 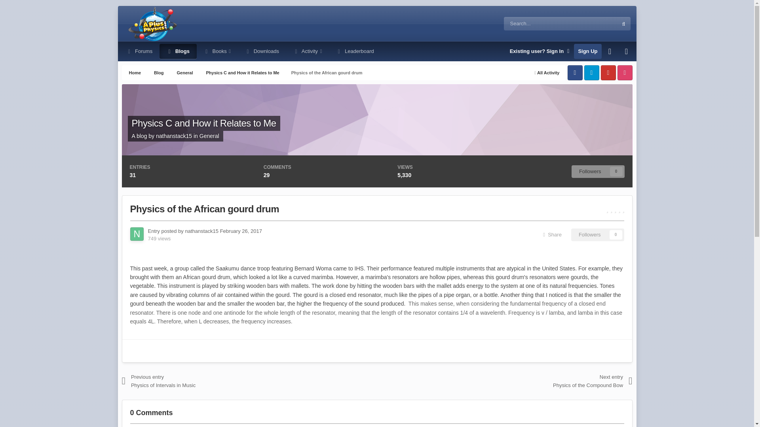 What do you see at coordinates (355, 51) in the screenshot?
I see `Leaderboard` at bounding box center [355, 51].